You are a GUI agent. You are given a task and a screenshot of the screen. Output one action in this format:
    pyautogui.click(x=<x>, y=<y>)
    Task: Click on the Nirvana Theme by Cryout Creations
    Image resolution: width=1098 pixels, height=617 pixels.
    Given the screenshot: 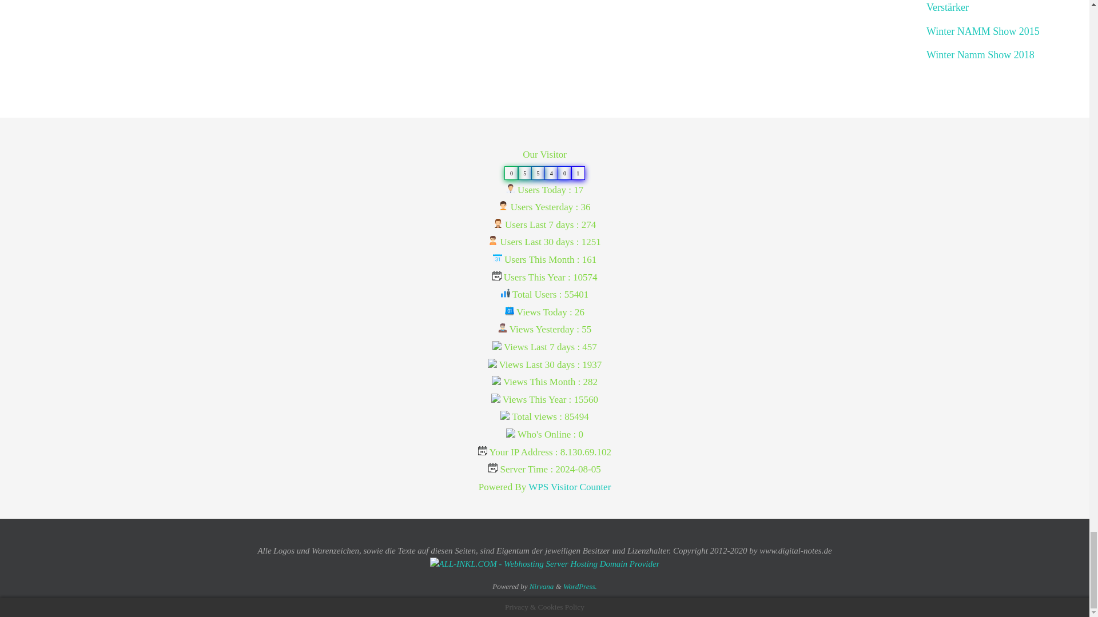 What is the action you would take?
    pyautogui.click(x=542, y=586)
    